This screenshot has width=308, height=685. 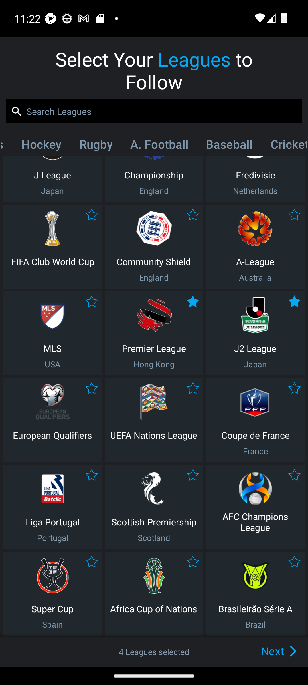 I want to click on Liga Portugal Portugal, so click(x=52, y=507).